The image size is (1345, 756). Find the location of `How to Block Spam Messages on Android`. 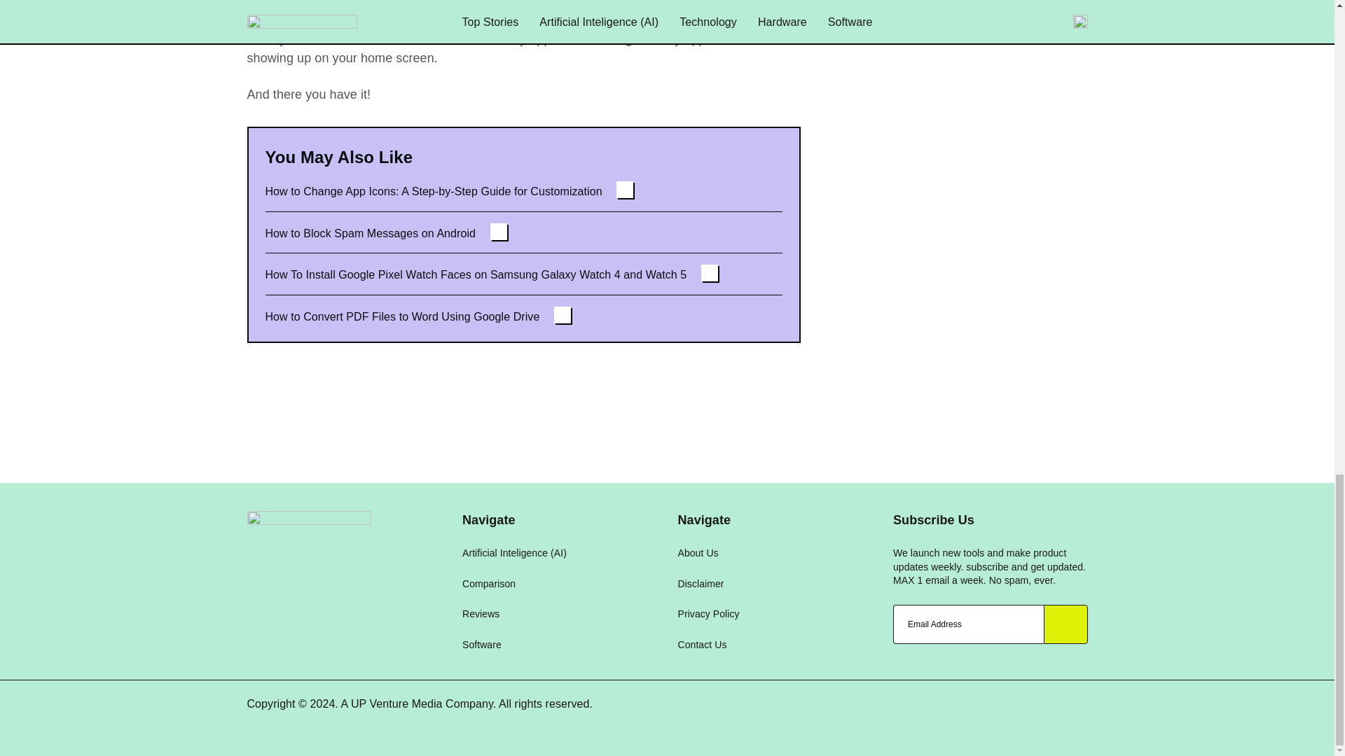

How to Block Spam Messages on Android is located at coordinates (385, 232).